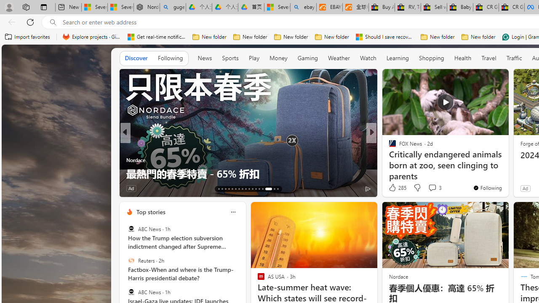 The width and height of the screenshot is (539, 303). I want to click on Sell worldwide with eBay, so click(434, 8).